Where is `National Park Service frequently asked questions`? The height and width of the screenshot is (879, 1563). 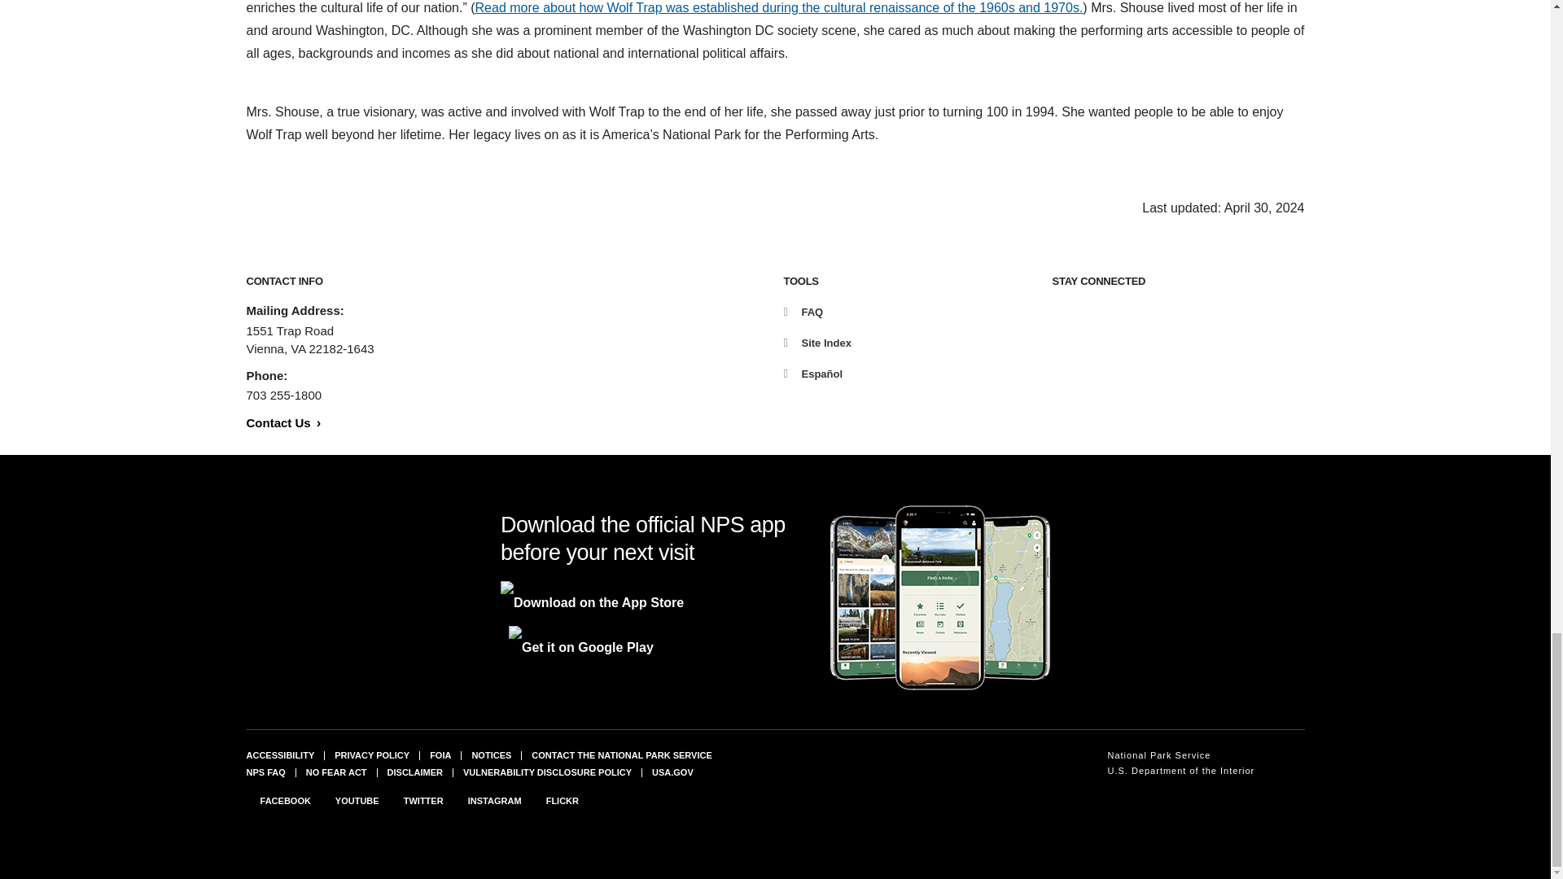
National Park Service frequently asked questions is located at coordinates (265, 772).